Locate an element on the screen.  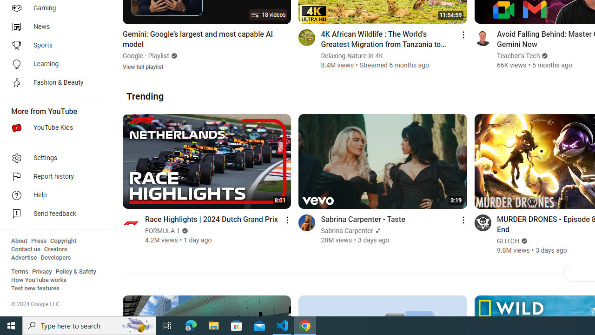
FORMULA 1 is located at coordinates (163, 231).